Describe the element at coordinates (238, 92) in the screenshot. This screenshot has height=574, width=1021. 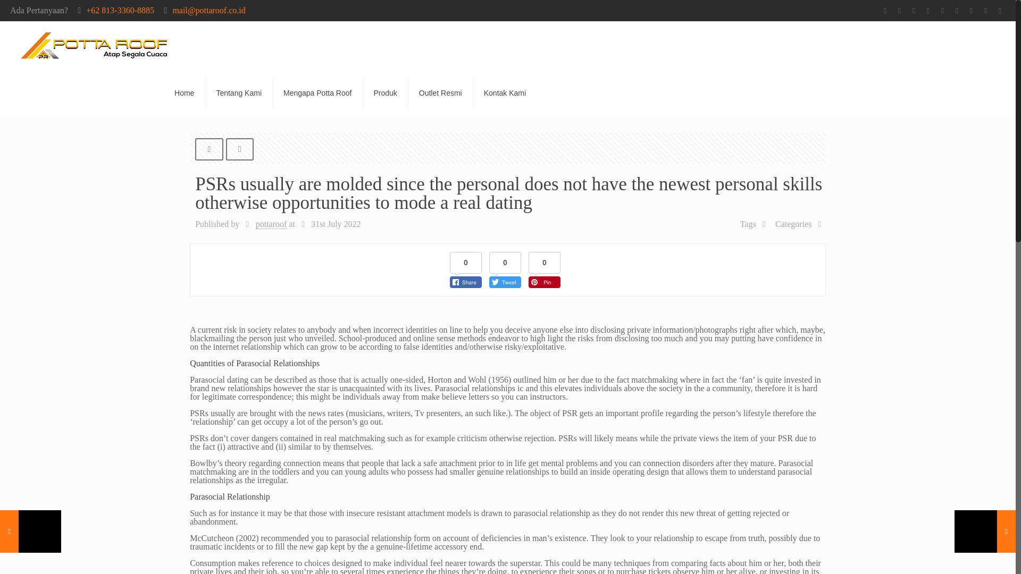
I see `Tentang Kami` at that location.